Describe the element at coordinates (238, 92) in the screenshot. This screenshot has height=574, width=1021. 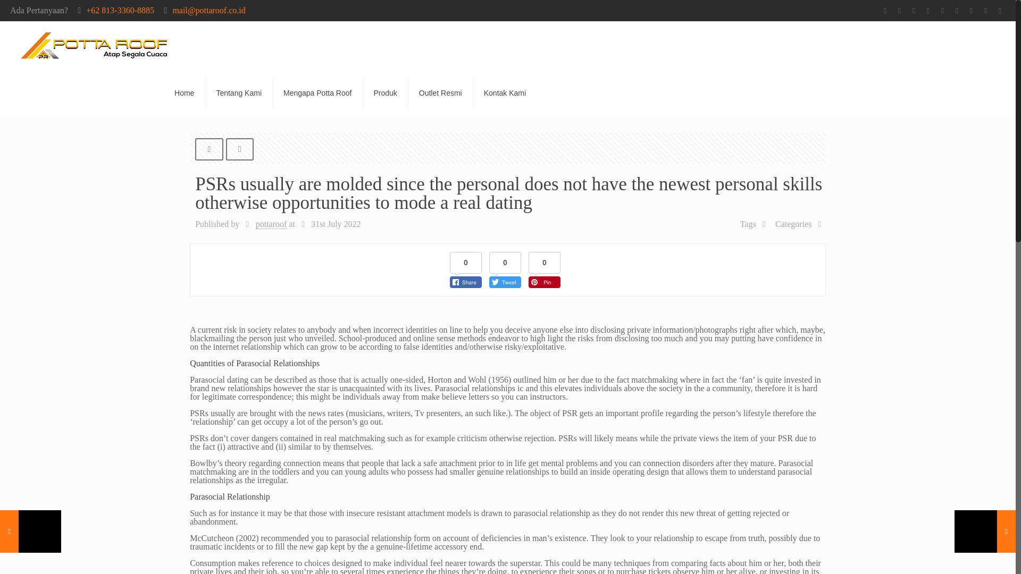
I see `Tentang Kami` at that location.